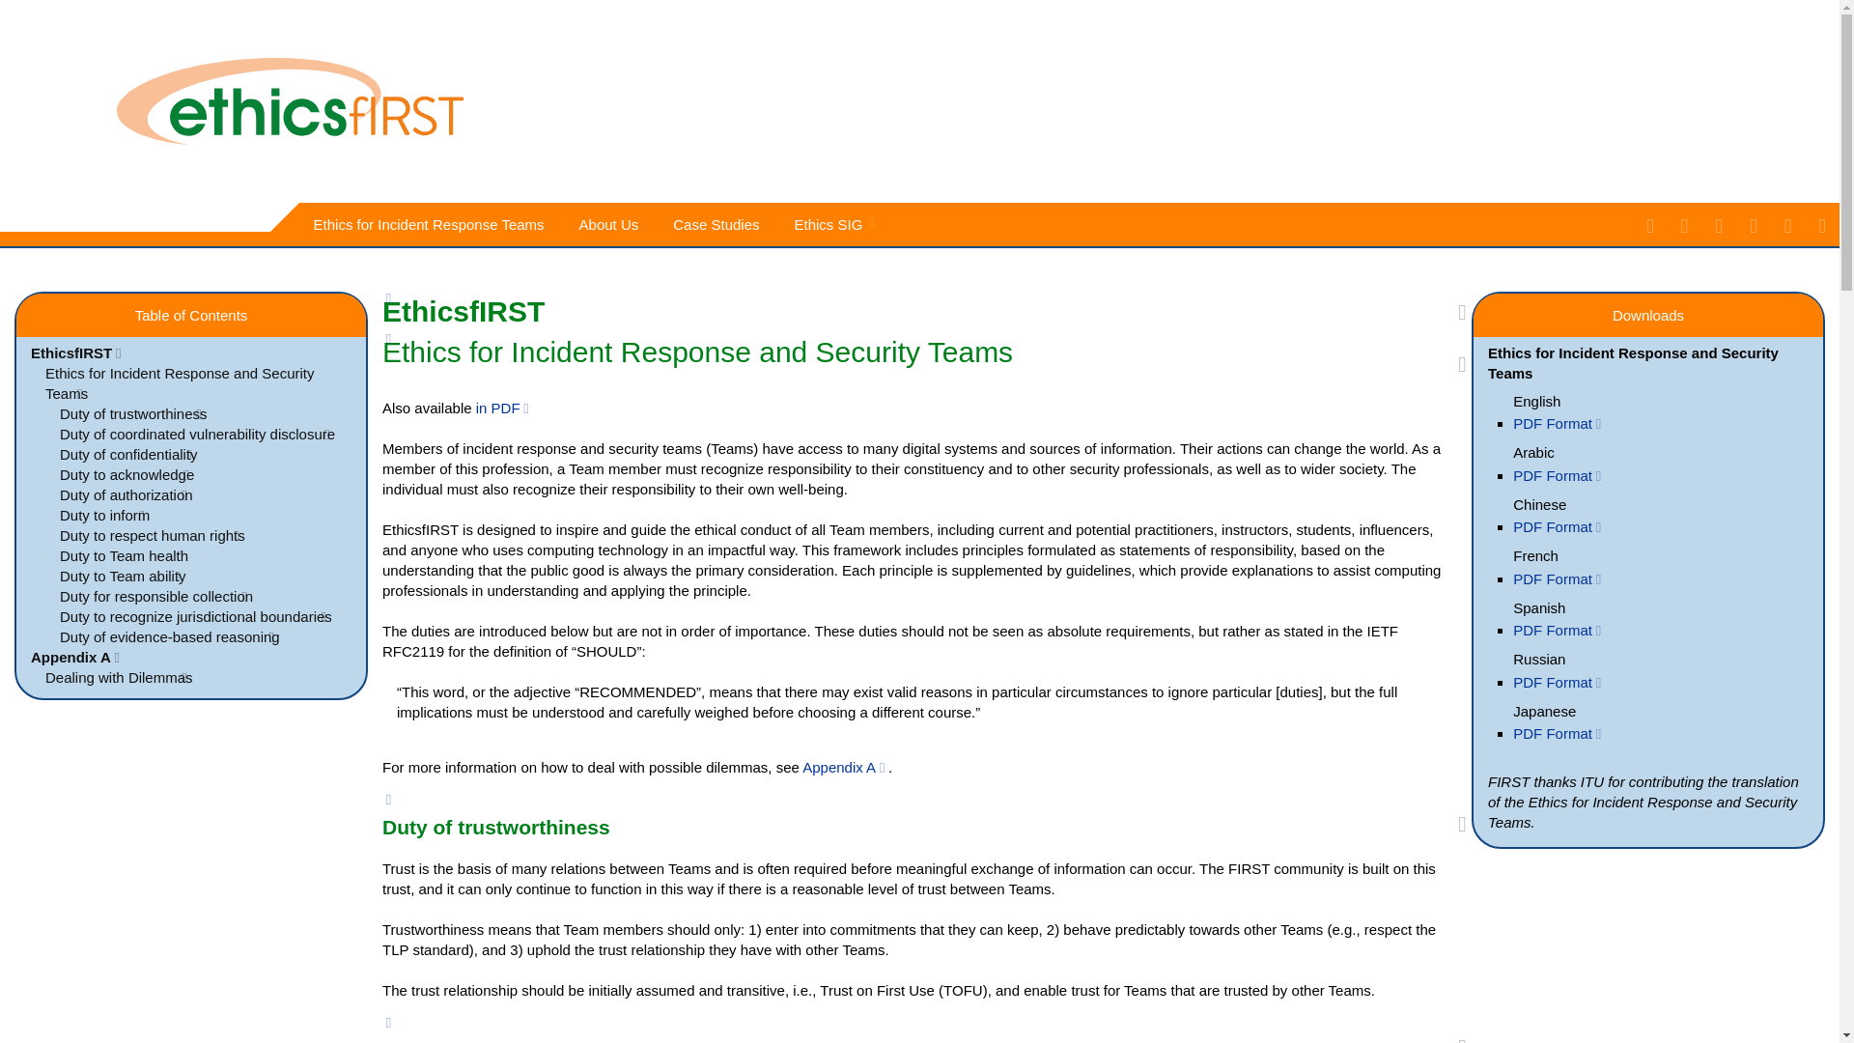  What do you see at coordinates (845, 767) in the screenshot?
I see `Appendix A` at bounding box center [845, 767].